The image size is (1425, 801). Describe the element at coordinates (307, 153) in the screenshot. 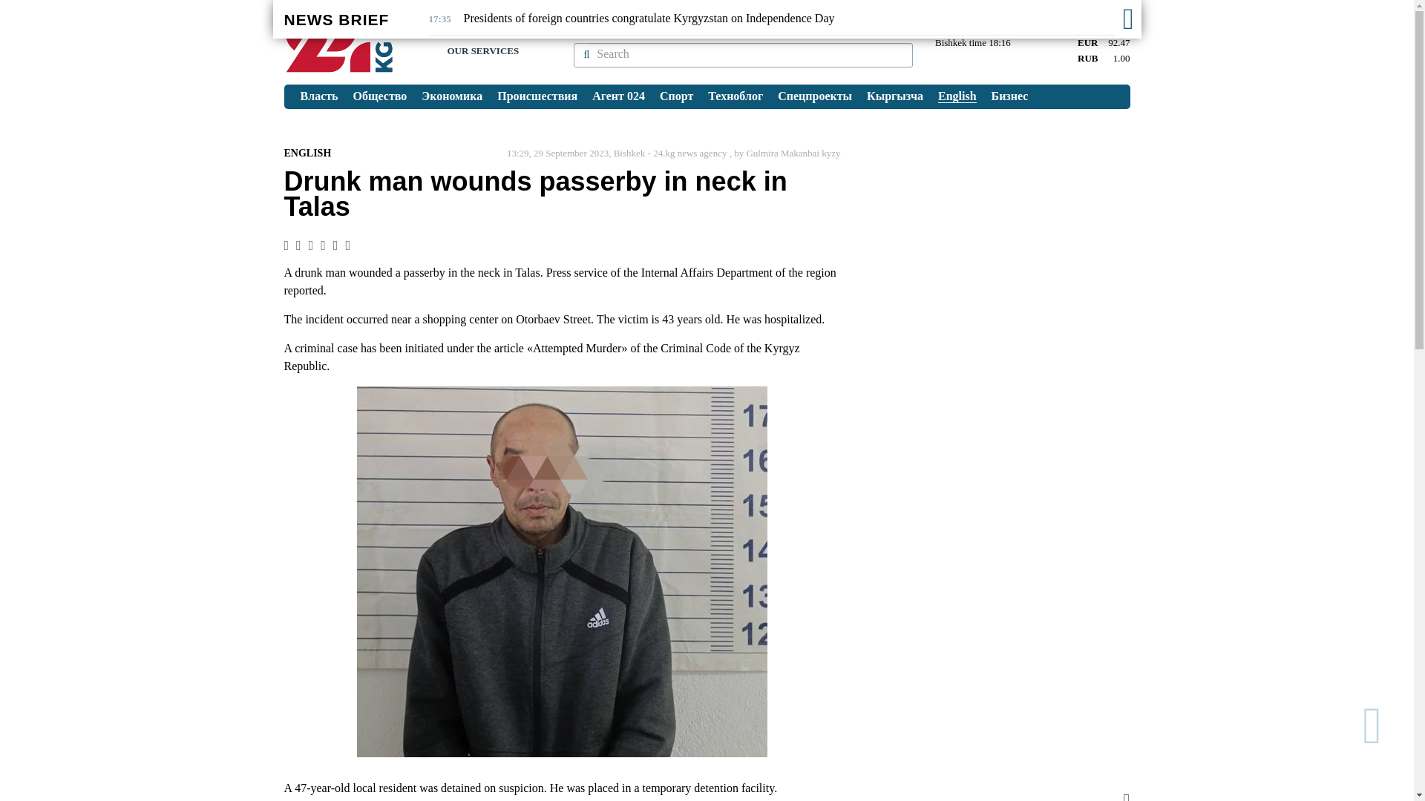

I see `ENGLISH` at that location.